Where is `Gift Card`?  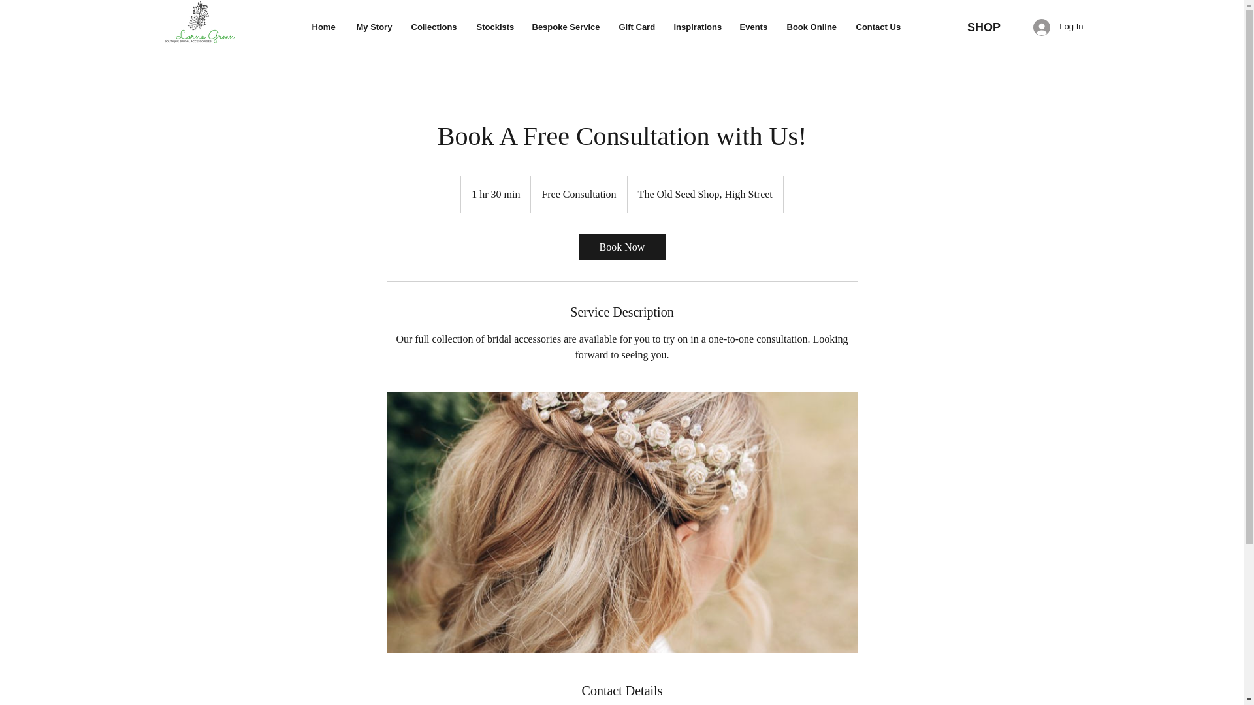
Gift Card is located at coordinates (635, 27).